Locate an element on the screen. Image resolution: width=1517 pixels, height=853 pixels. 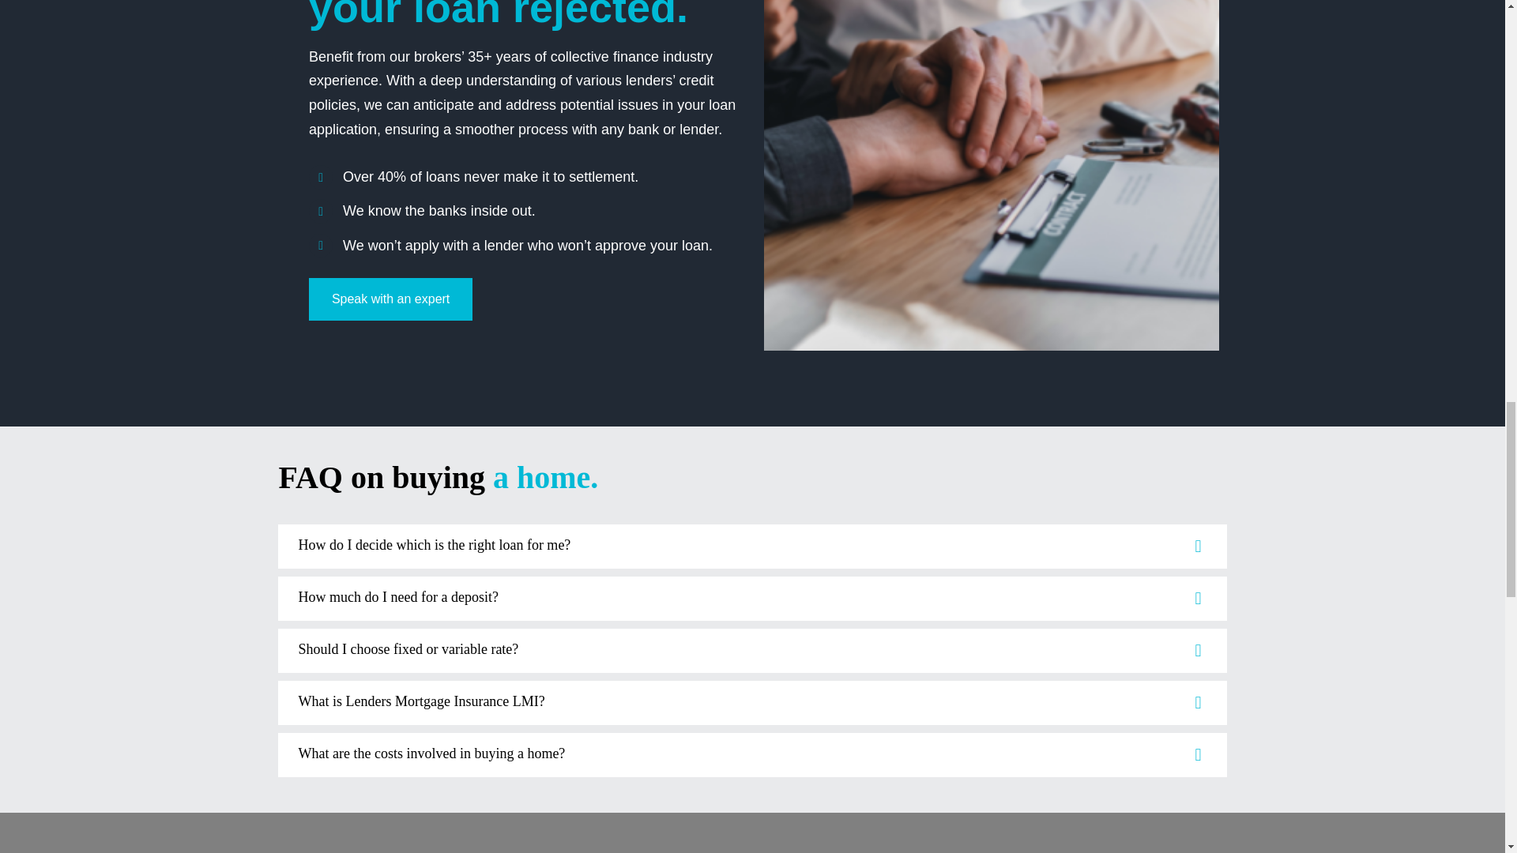
How do I decide which is the right loan for me? is located at coordinates (751, 547).